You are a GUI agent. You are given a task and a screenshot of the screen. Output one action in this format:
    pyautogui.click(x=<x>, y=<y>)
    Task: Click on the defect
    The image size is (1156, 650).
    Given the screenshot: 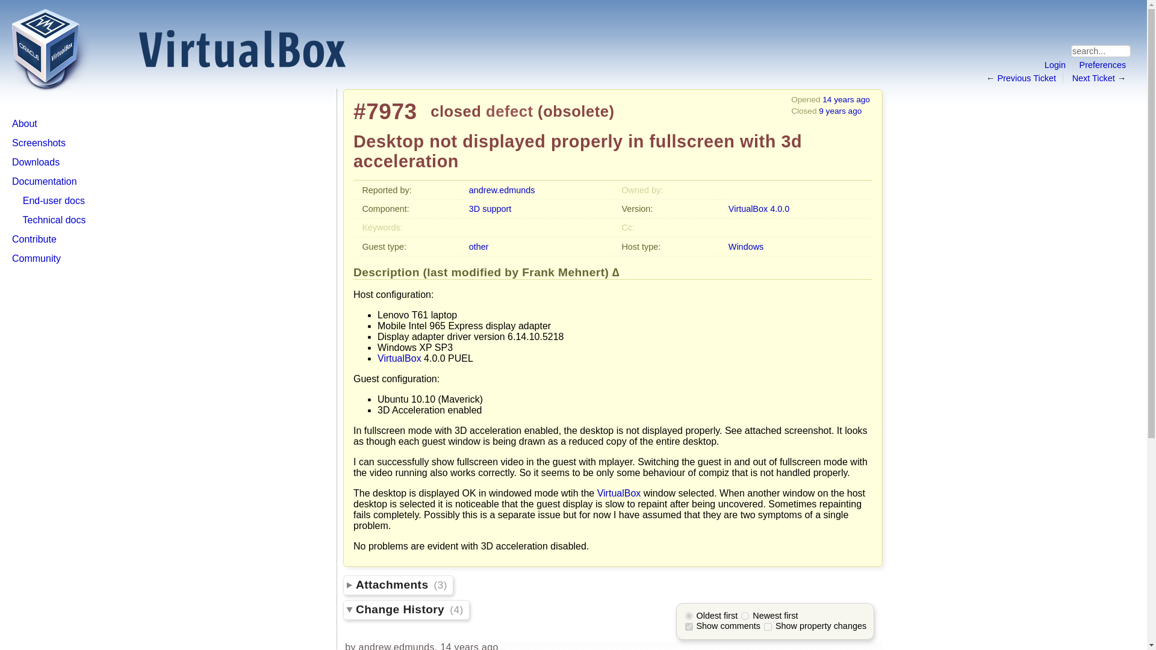 What is the action you would take?
    pyautogui.click(x=509, y=111)
    